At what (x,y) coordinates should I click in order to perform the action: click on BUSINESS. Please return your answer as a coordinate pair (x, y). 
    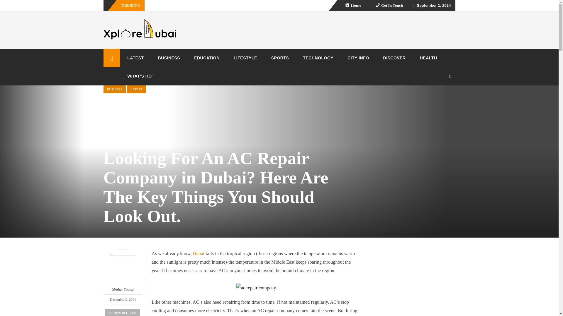
    Looking at the image, I should click on (169, 58).